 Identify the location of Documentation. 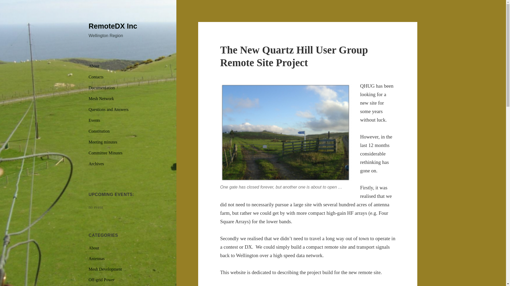
(122, 88).